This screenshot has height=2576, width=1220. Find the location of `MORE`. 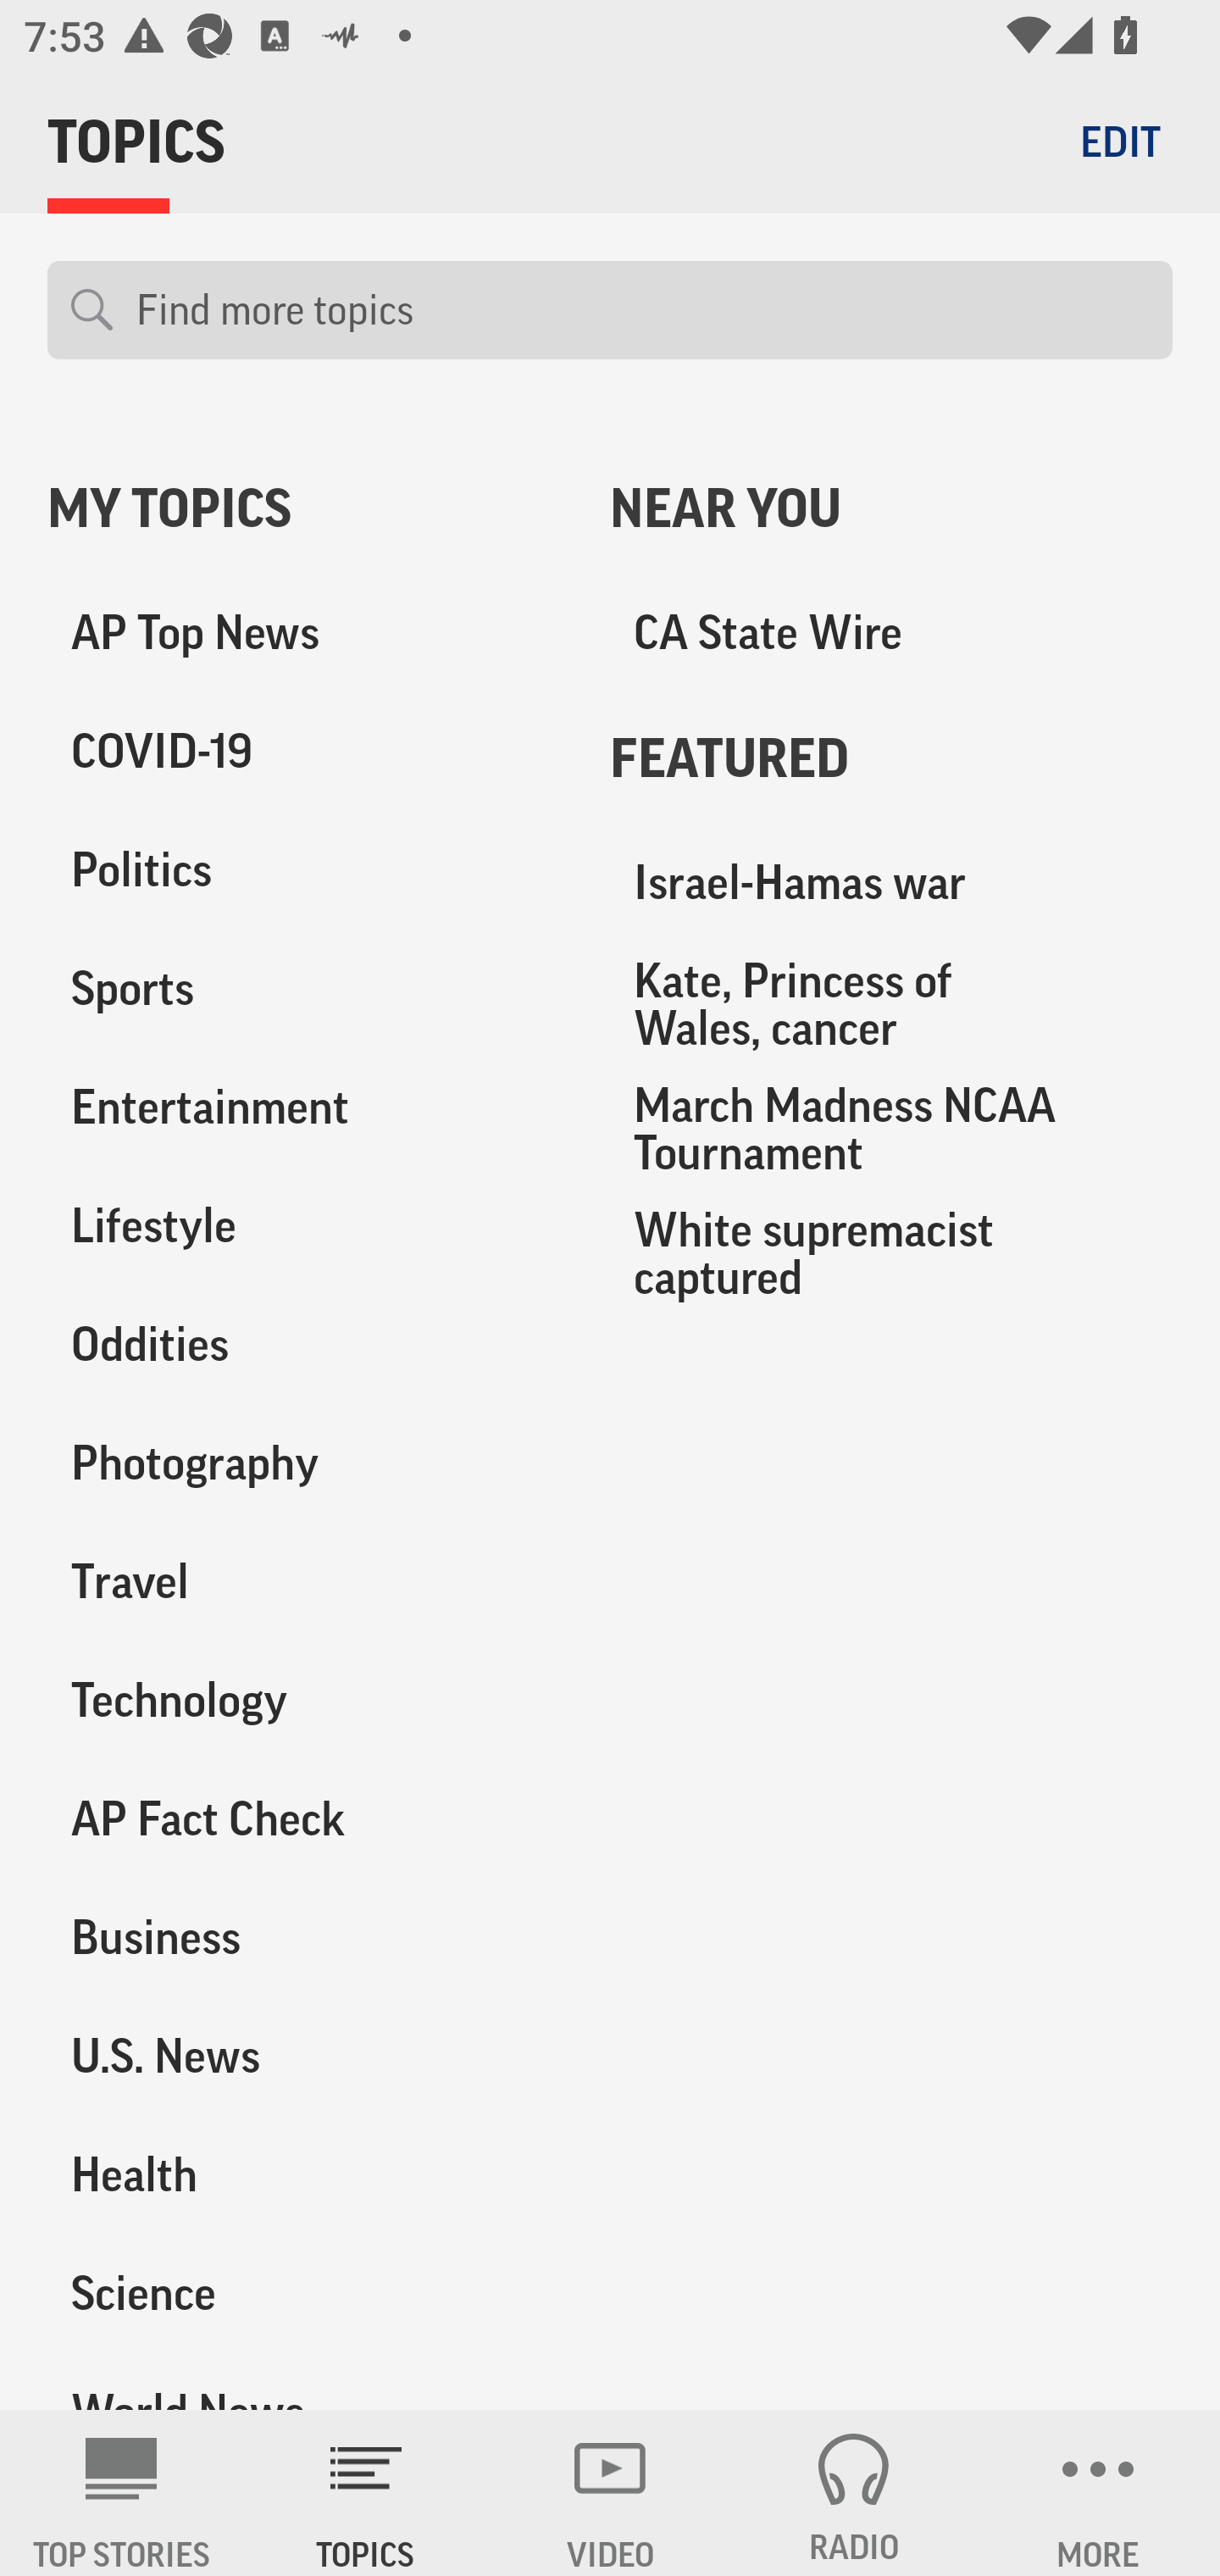

MORE is located at coordinates (1098, 2493).